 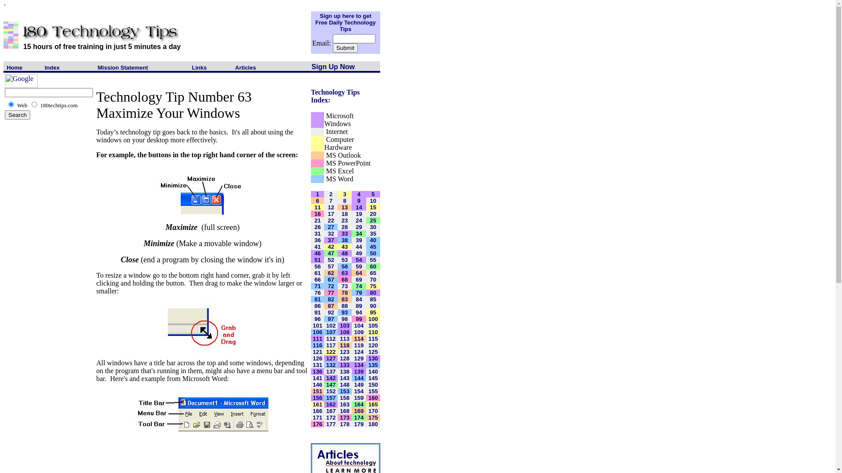 I want to click on 36, so click(x=318, y=240).